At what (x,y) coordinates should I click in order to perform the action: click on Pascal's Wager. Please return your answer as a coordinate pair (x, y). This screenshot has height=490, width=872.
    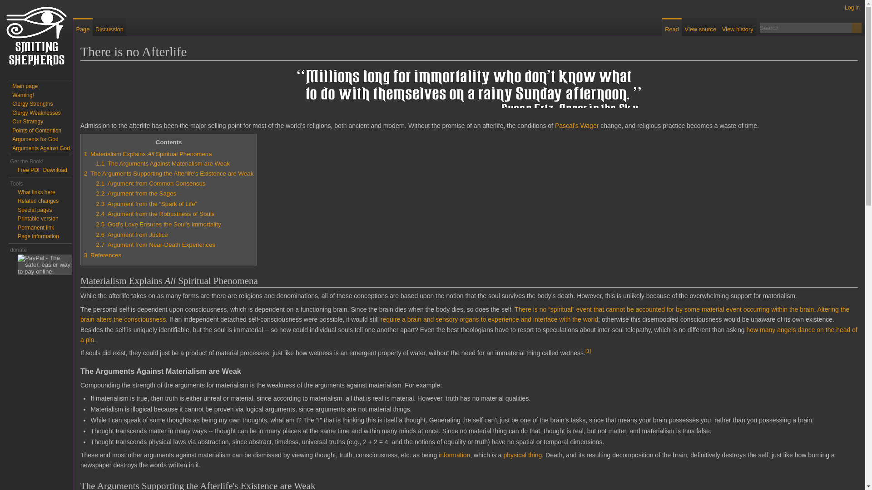
    Looking at the image, I should click on (576, 125).